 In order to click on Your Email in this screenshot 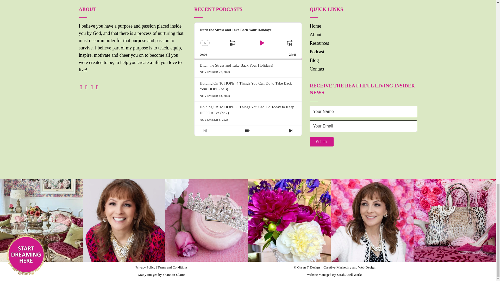, I will do `click(363, 126)`.